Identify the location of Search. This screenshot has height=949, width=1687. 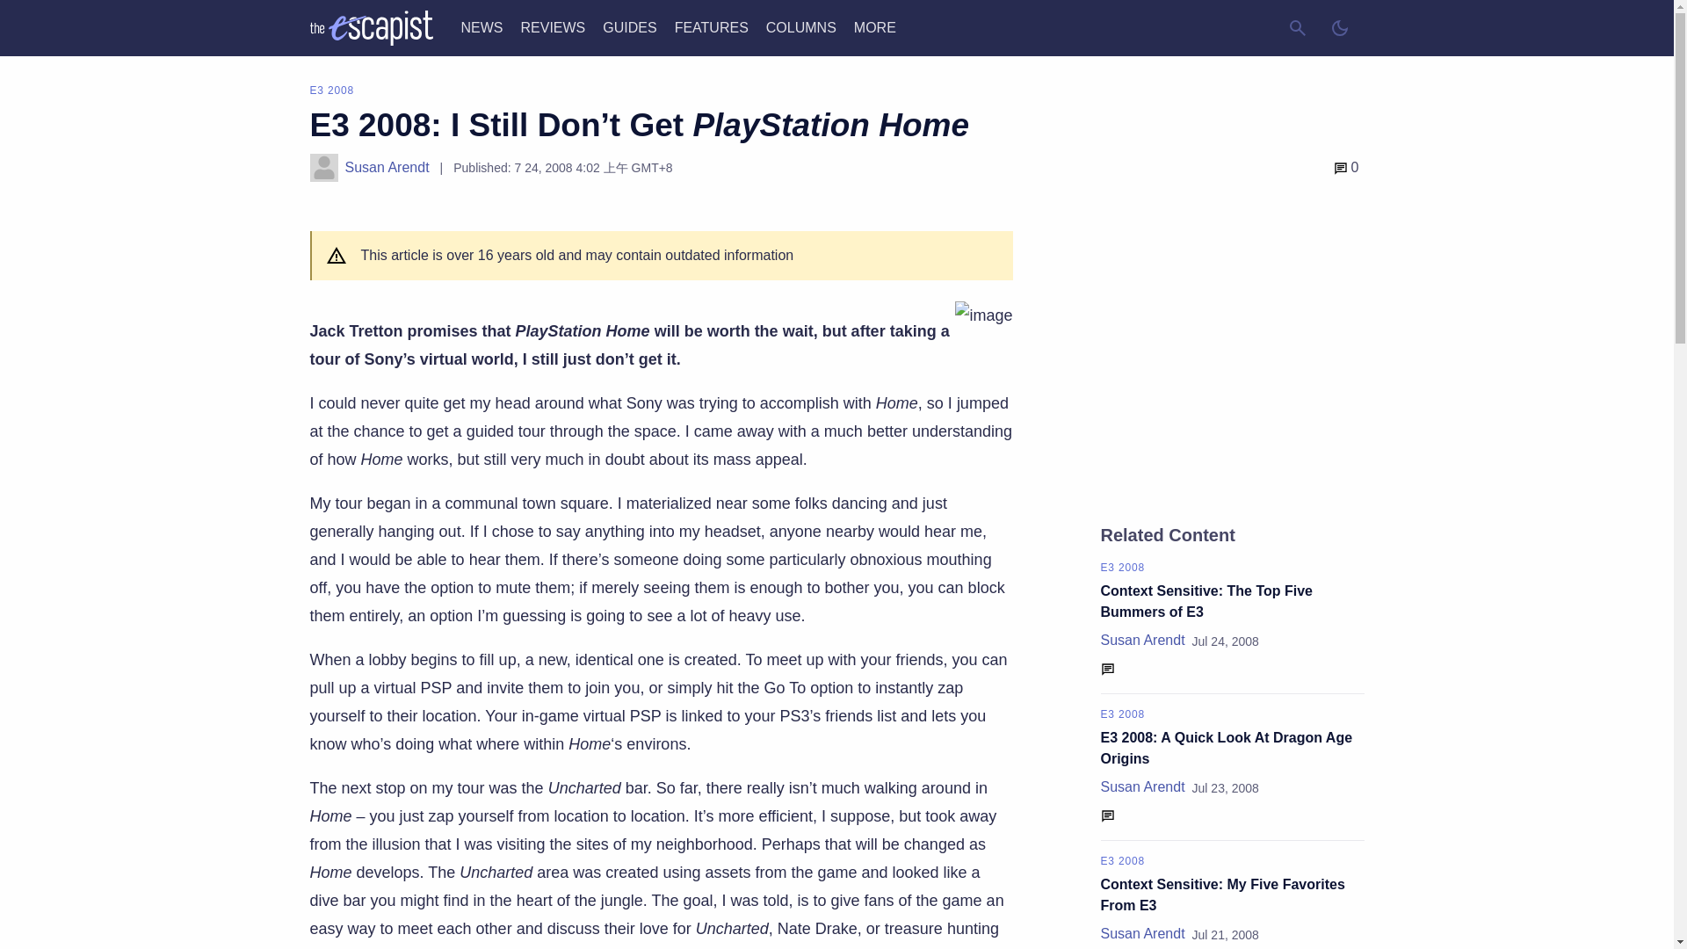
(1296, 27).